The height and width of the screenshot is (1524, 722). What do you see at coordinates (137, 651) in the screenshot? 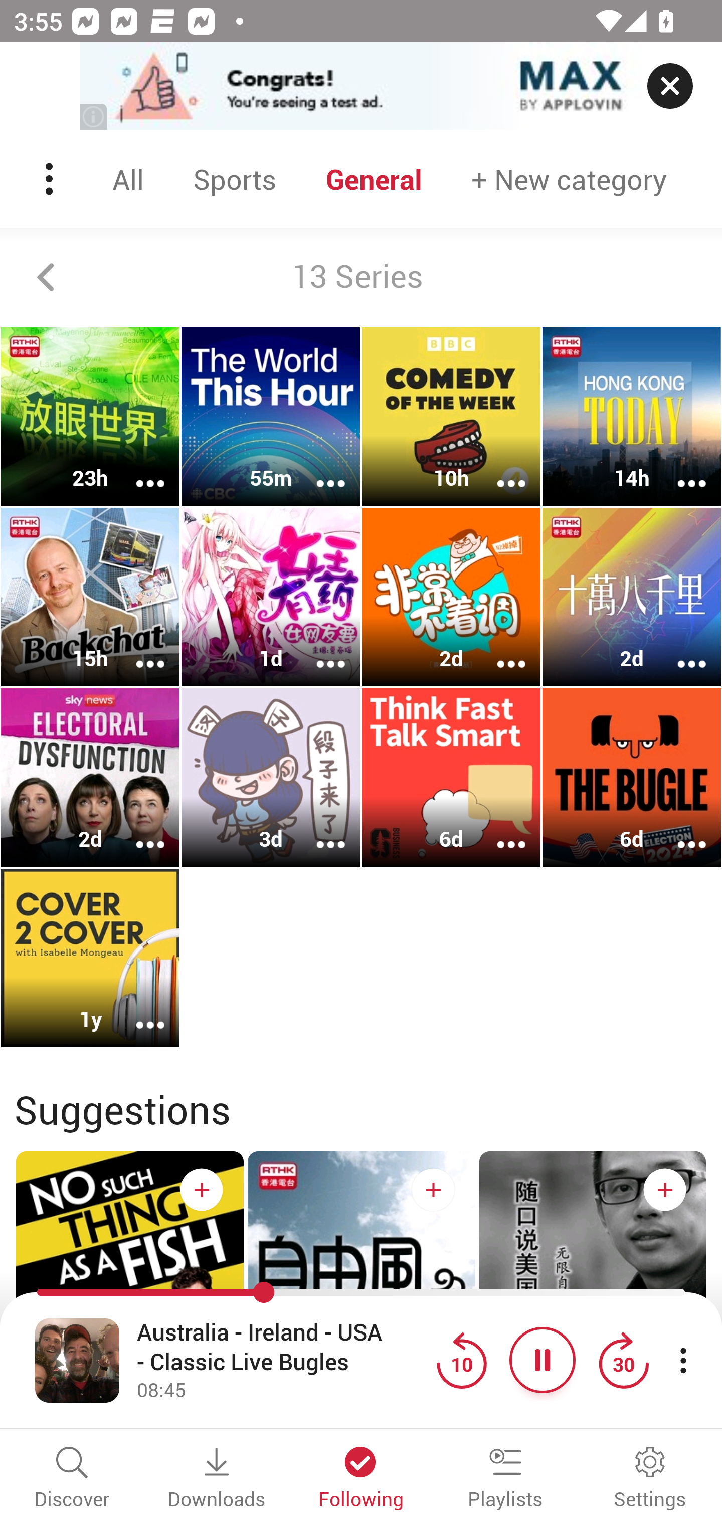
I see `More options` at bounding box center [137, 651].